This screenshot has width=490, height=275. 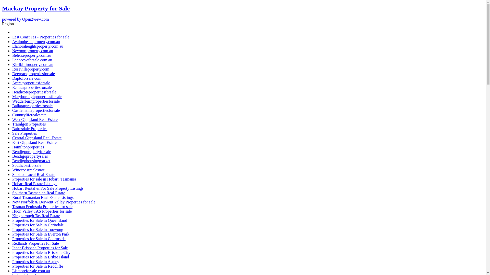 What do you see at coordinates (36, 111) in the screenshot?
I see `Castlemainepropertiesforsale` at bounding box center [36, 111].